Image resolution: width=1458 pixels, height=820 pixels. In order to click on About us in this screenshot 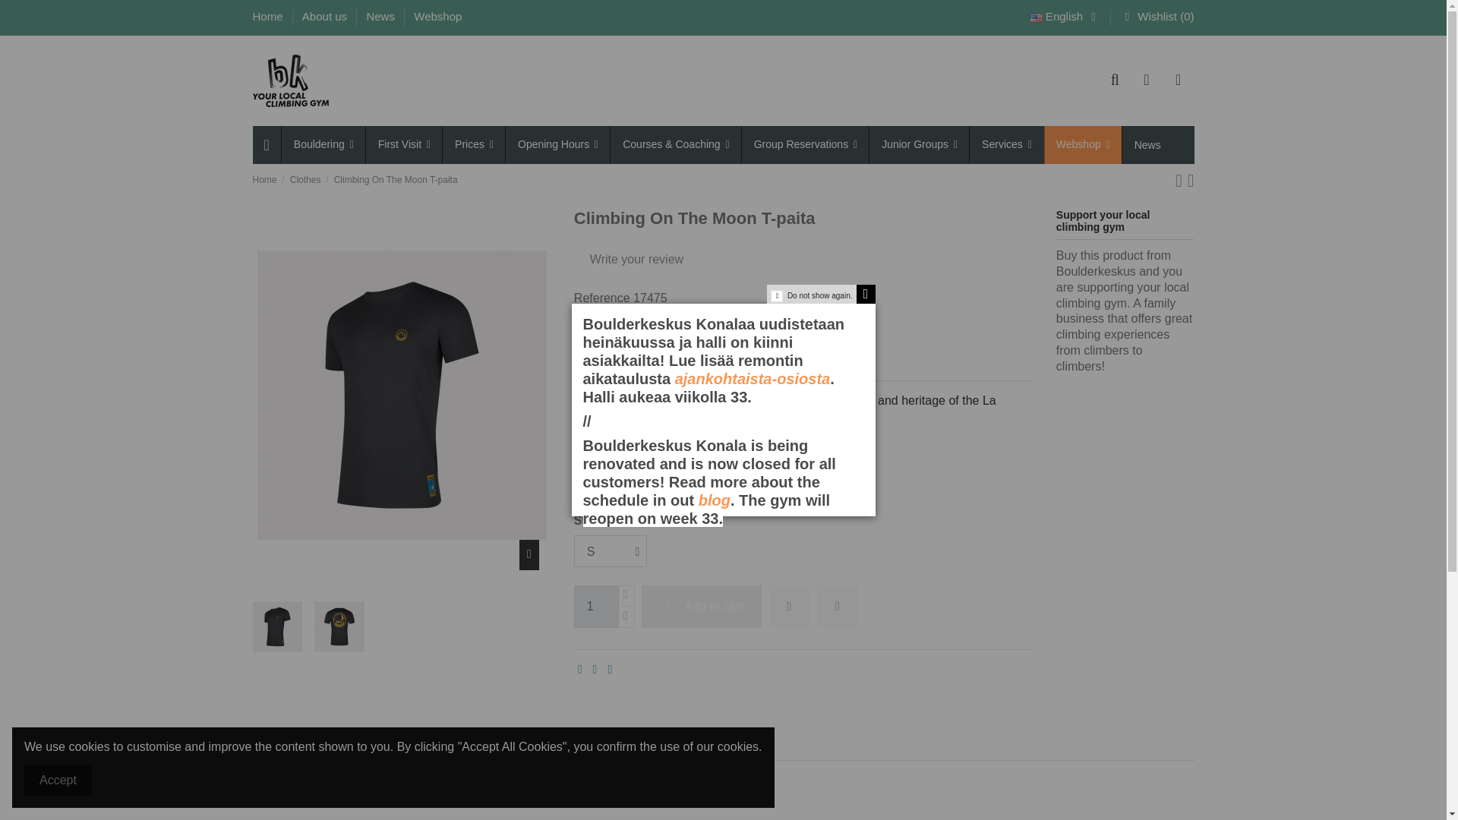, I will do `click(325, 16)`.